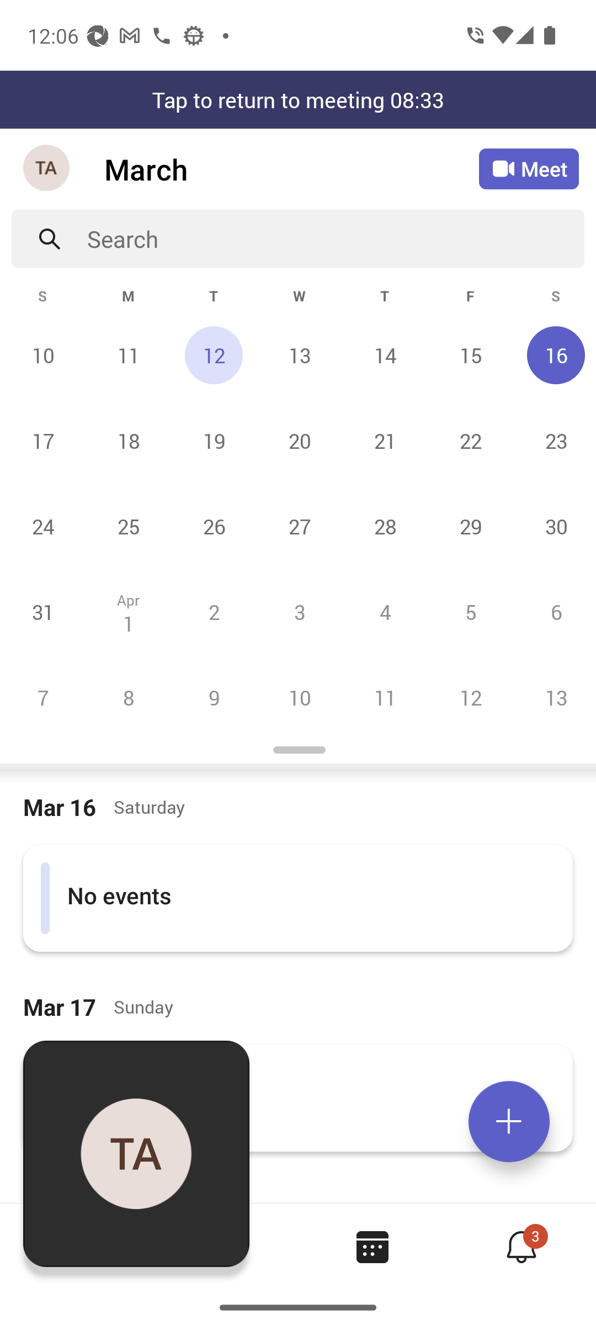 This screenshot has width=596, height=1325. I want to click on Tuesday, April 9 9, so click(214, 697).